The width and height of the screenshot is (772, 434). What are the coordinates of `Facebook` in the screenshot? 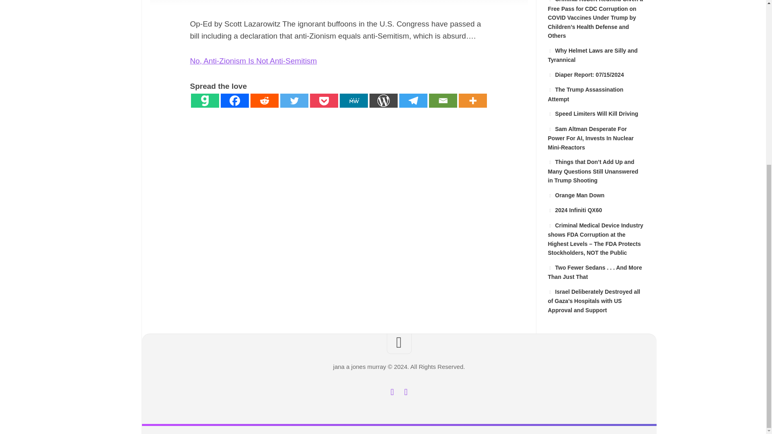 It's located at (234, 100).